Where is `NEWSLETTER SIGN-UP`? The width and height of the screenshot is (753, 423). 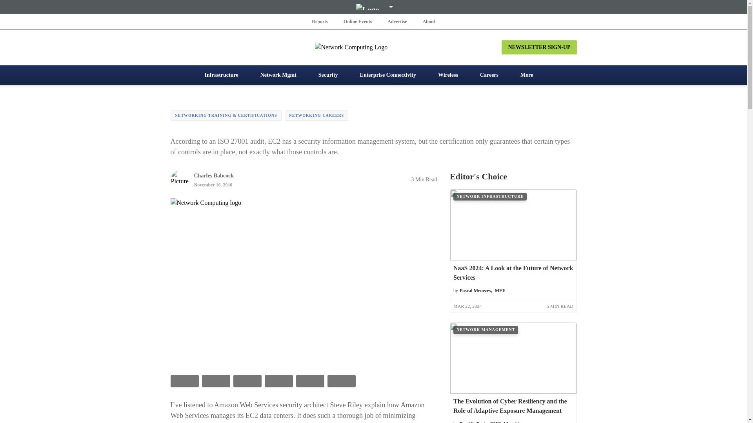
NEWSLETTER SIGN-UP is located at coordinates (539, 47).